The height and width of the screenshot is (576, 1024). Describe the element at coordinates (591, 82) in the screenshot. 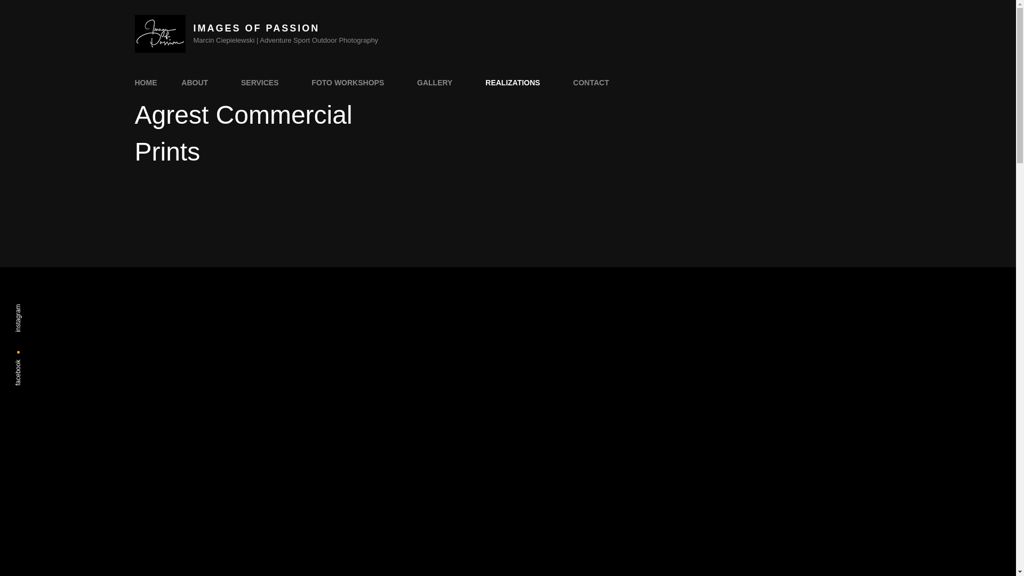

I see `CONTACT` at that location.